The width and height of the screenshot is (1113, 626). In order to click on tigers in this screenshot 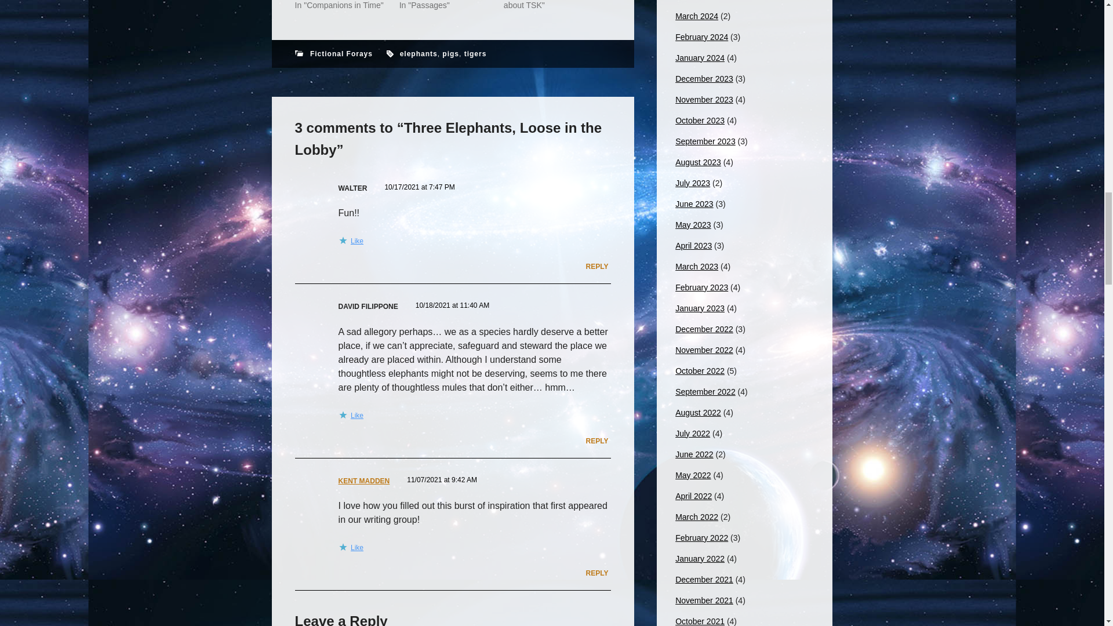, I will do `click(475, 54)`.